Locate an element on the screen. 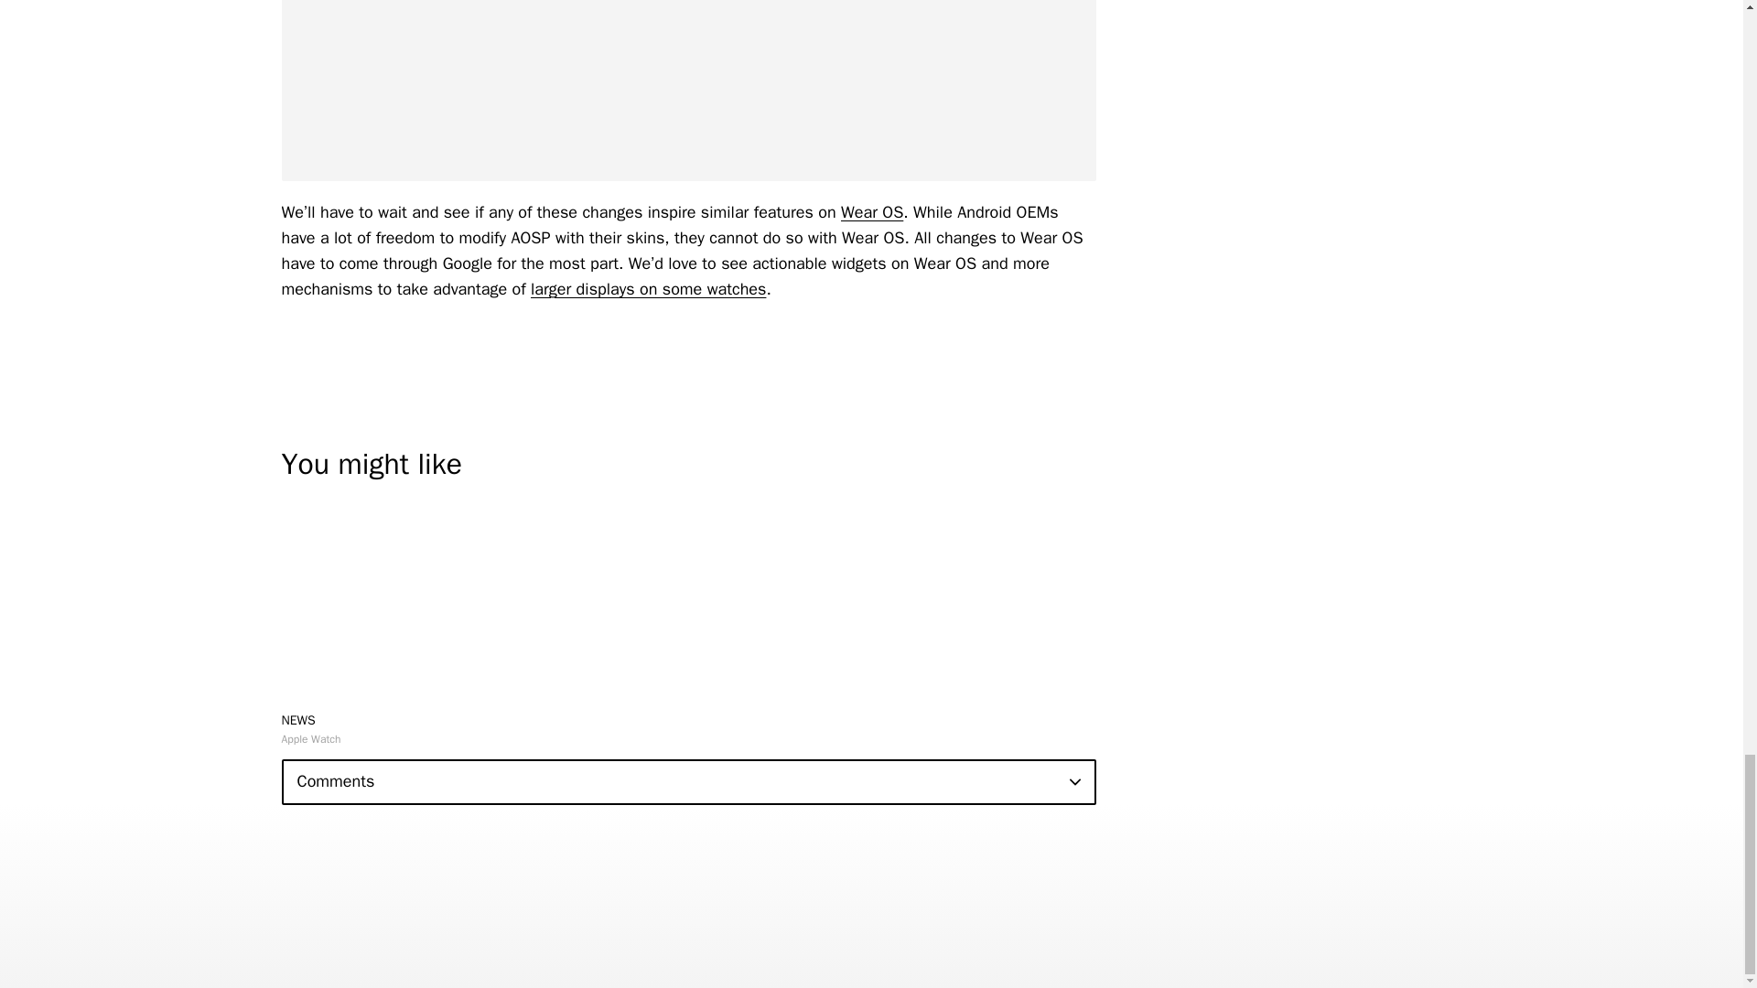 The width and height of the screenshot is (1757, 988). Comments is located at coordinates (688, 782).